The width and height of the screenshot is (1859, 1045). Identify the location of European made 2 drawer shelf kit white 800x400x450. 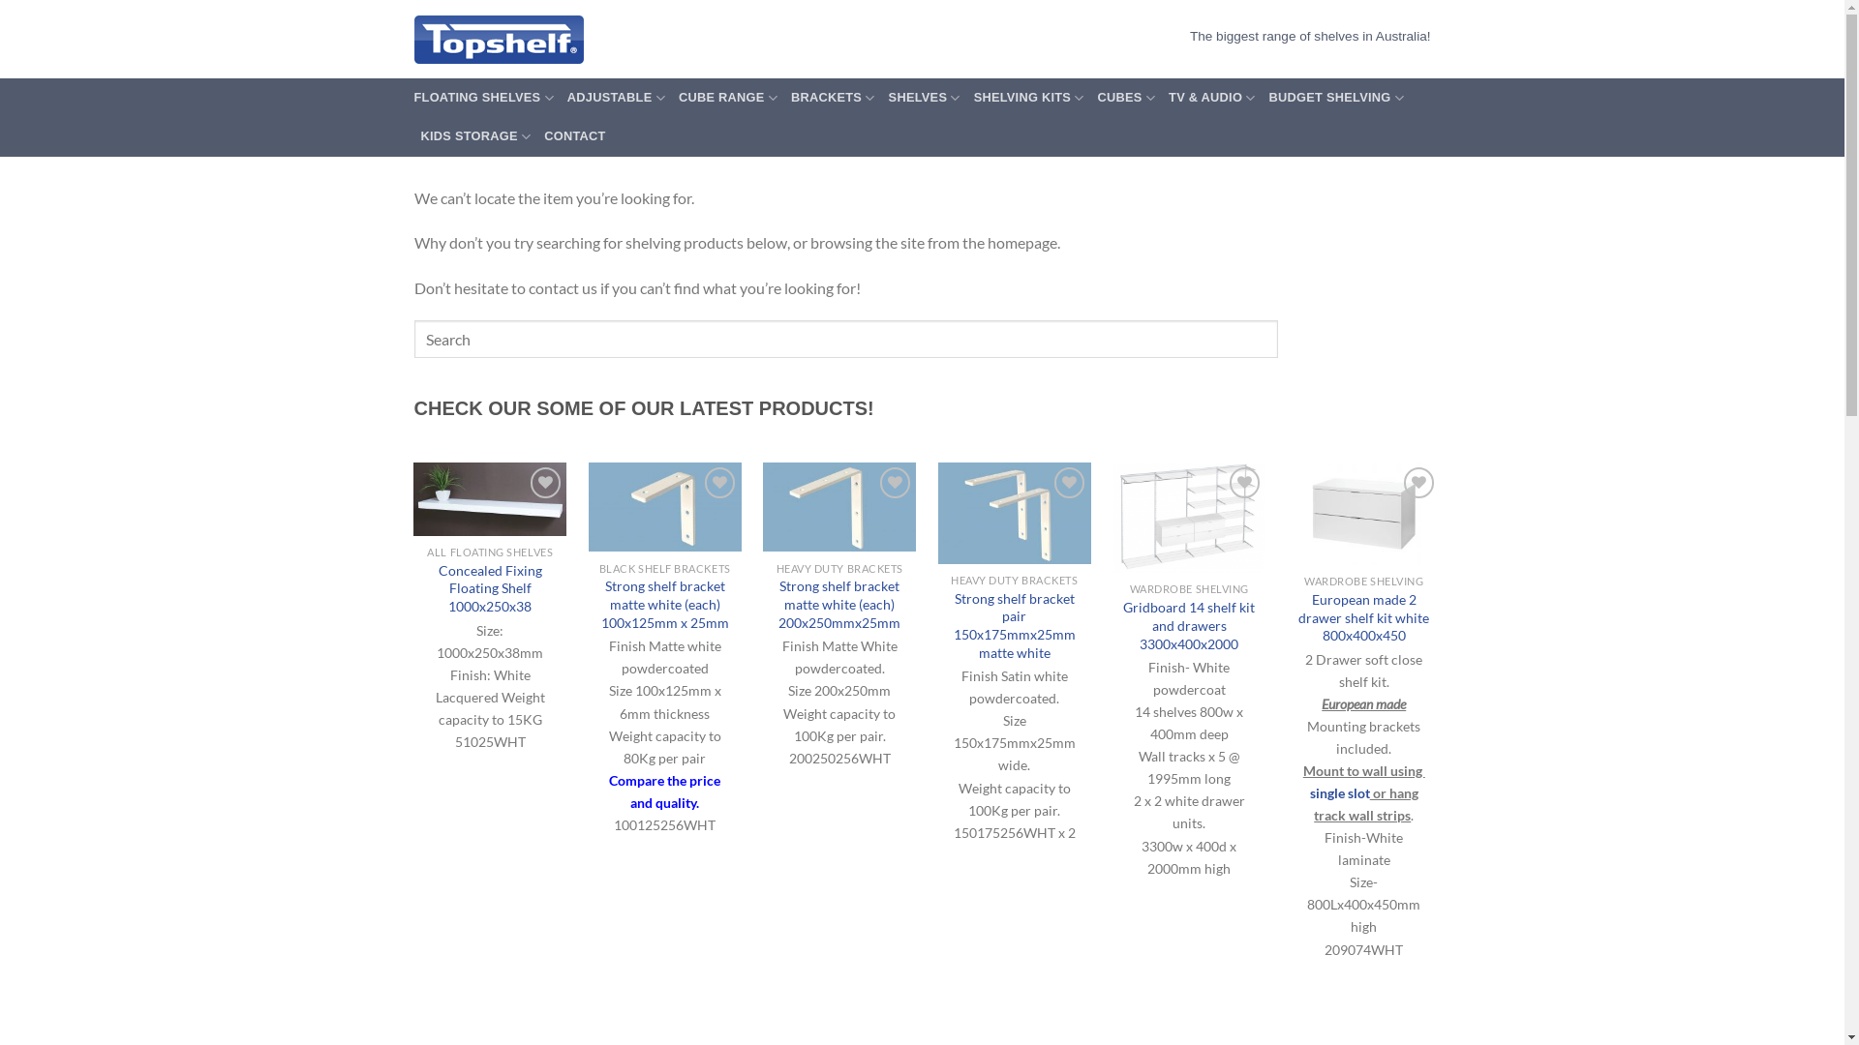
(1364, 618).